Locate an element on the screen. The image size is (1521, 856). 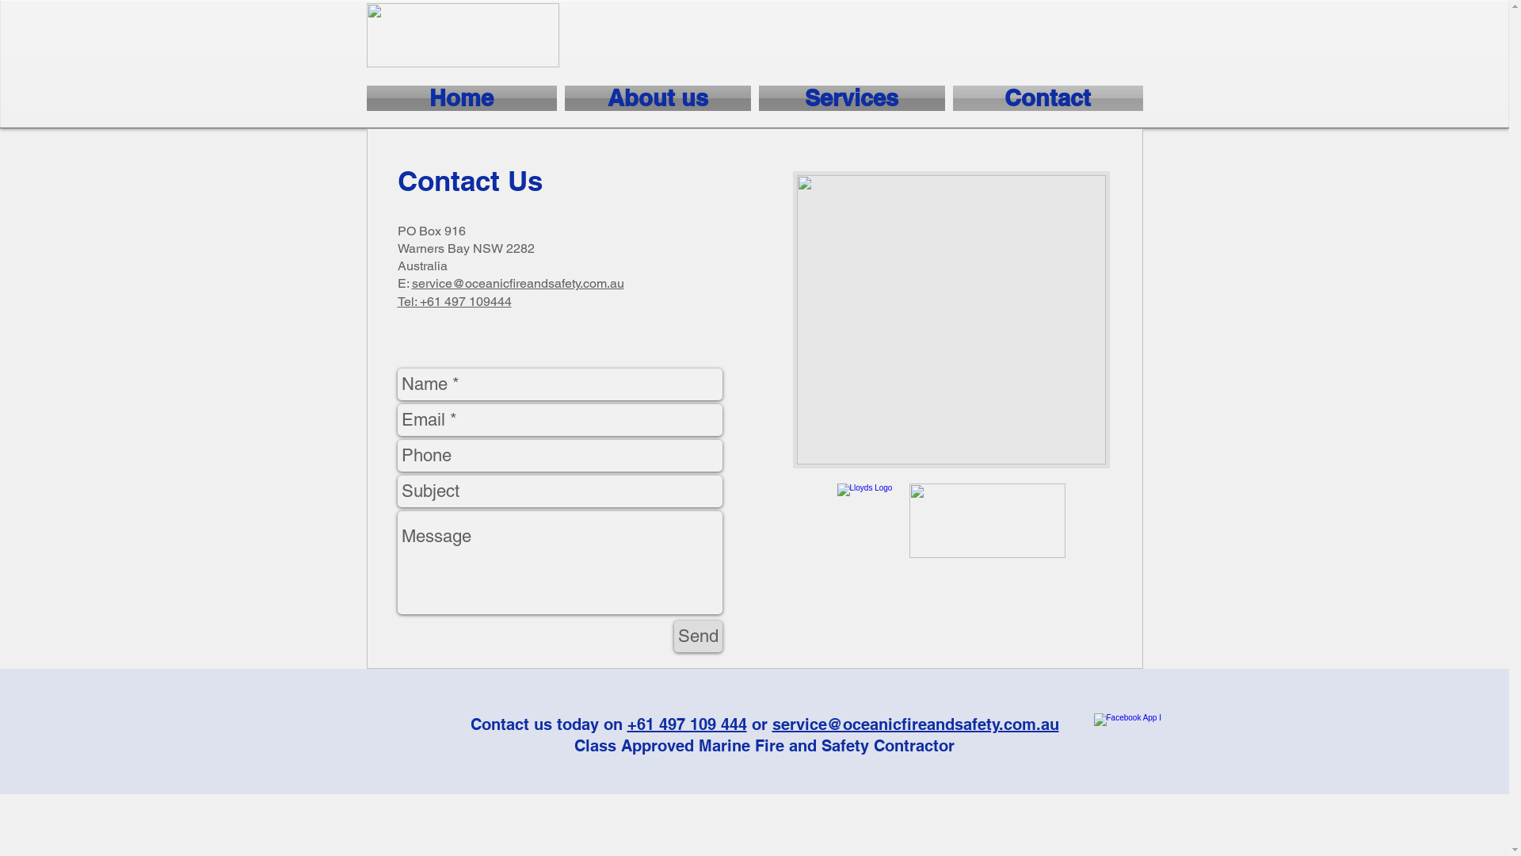
service@oceanicfireandsafety.com.au is located at coordinates (518, 284).